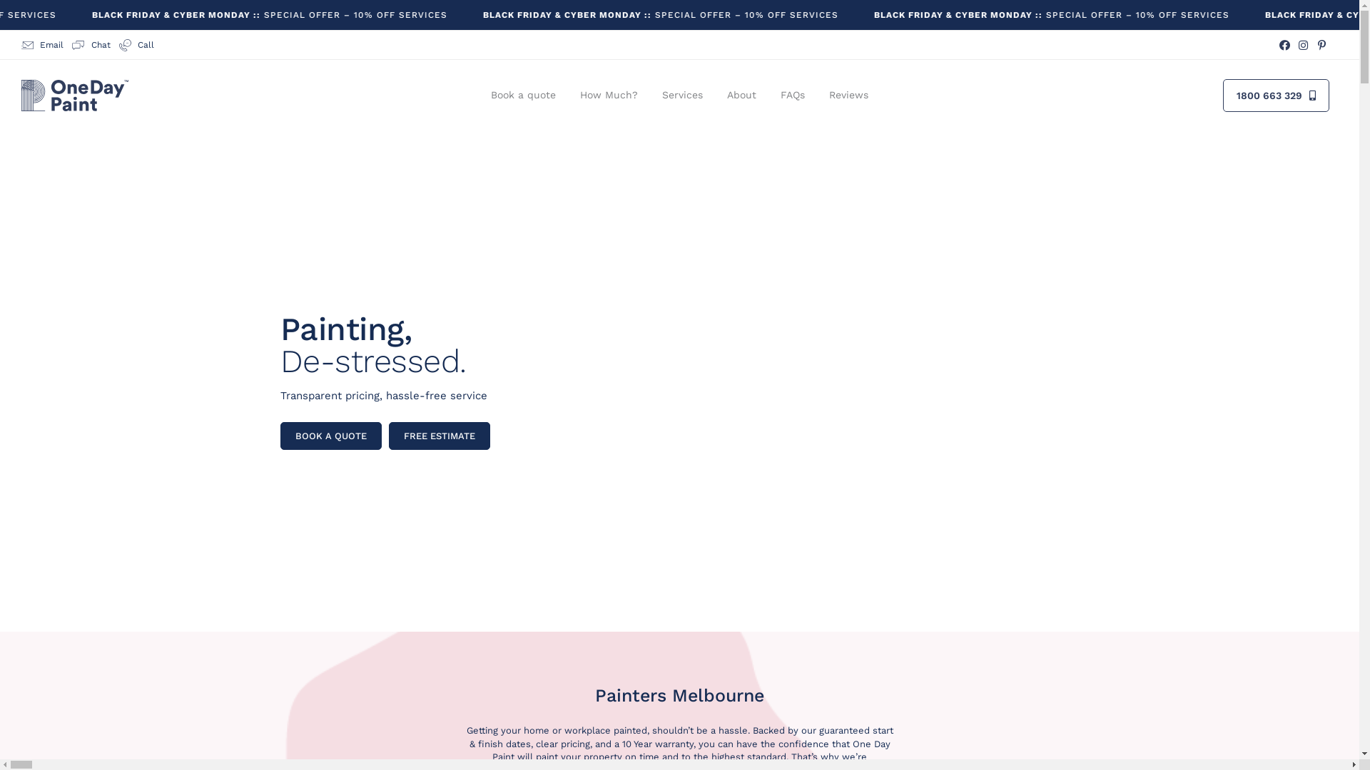 The image size is (1370, 770). What do you see at coordinates (43, 46) in the screenshot?
I see `Email` at bounding box center [43, 46].